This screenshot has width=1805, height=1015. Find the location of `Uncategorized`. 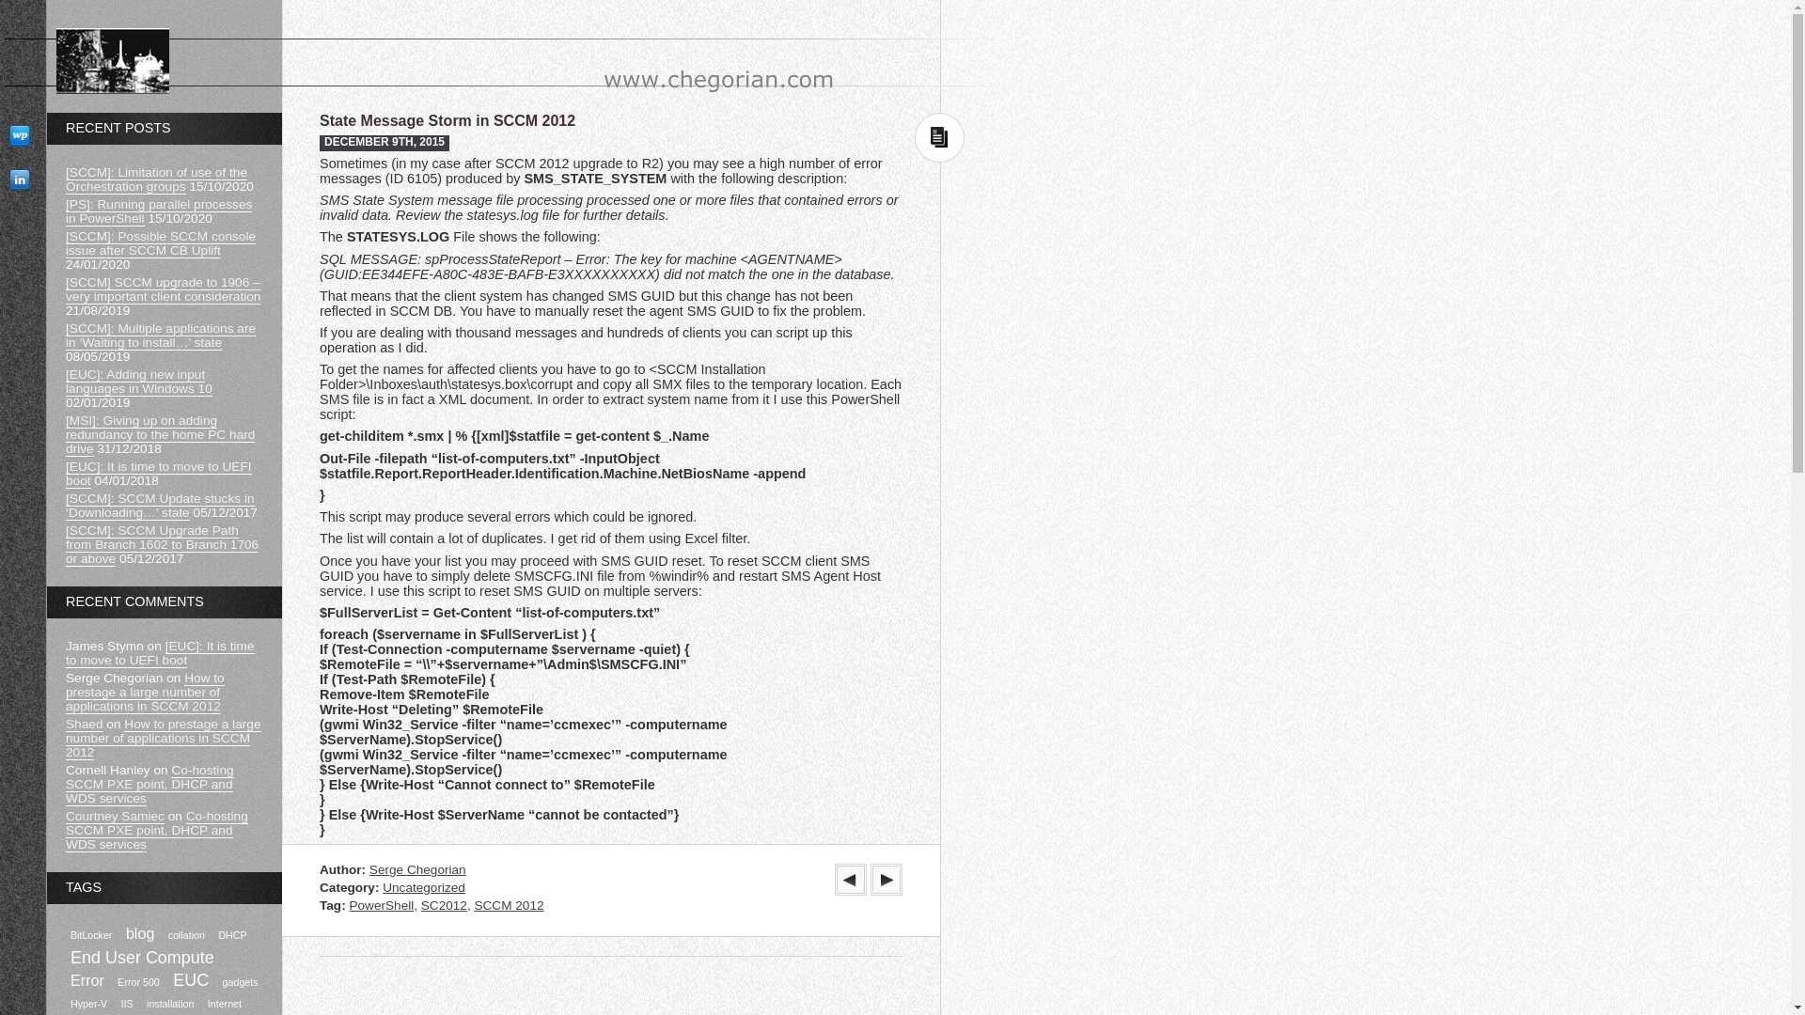

Uncategorized is located at coordinates (424, 887).